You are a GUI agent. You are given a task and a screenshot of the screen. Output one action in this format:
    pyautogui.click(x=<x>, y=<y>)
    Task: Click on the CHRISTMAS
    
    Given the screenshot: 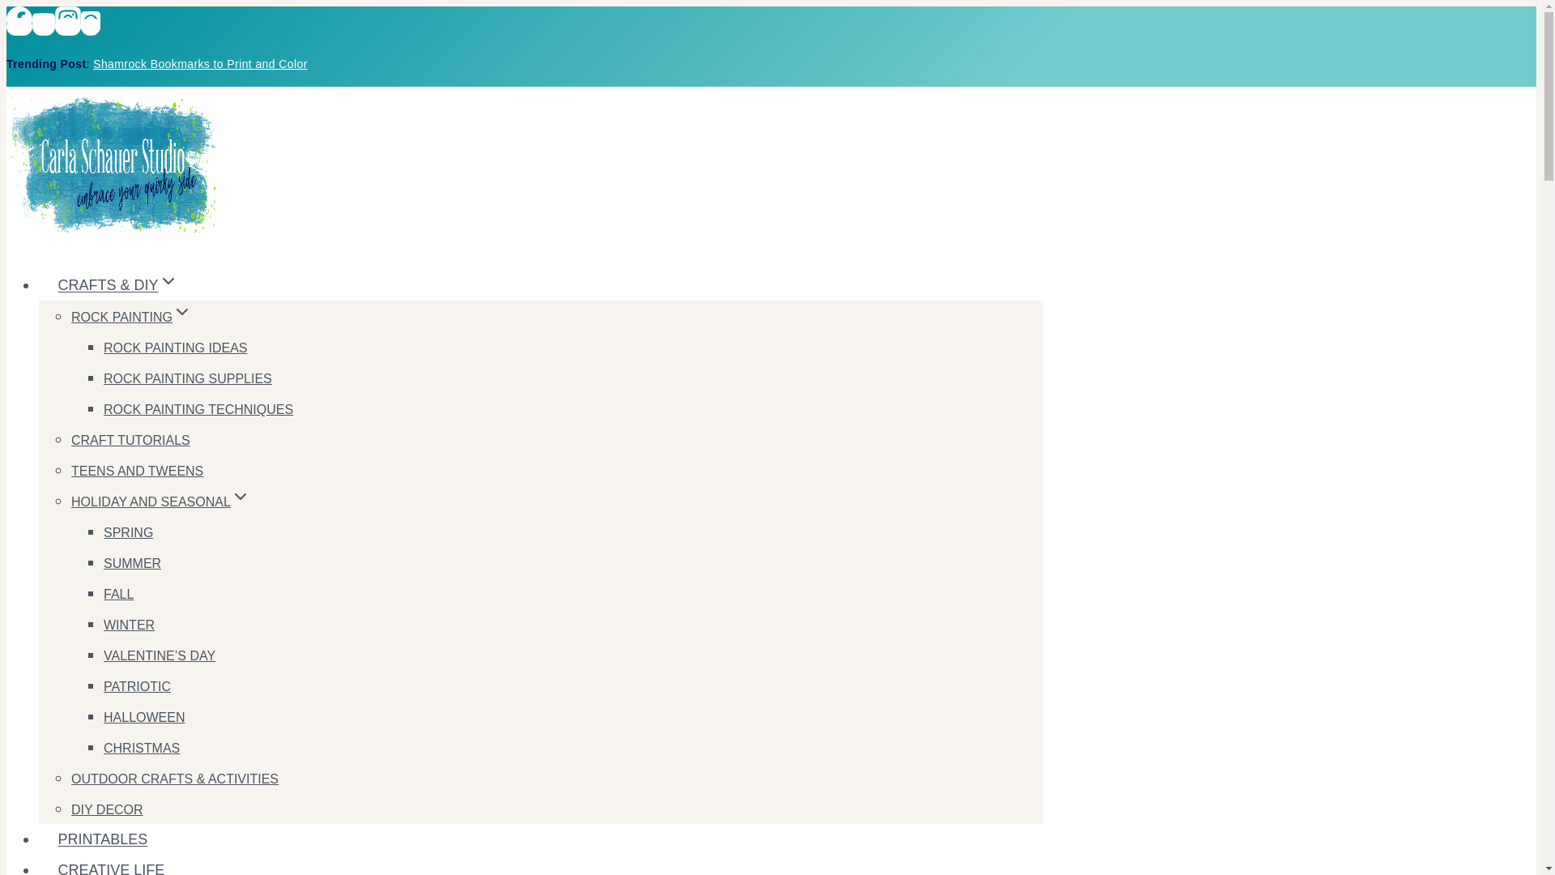 What is the action you would take?
    pyautogui.click(x=142, y=747)
    